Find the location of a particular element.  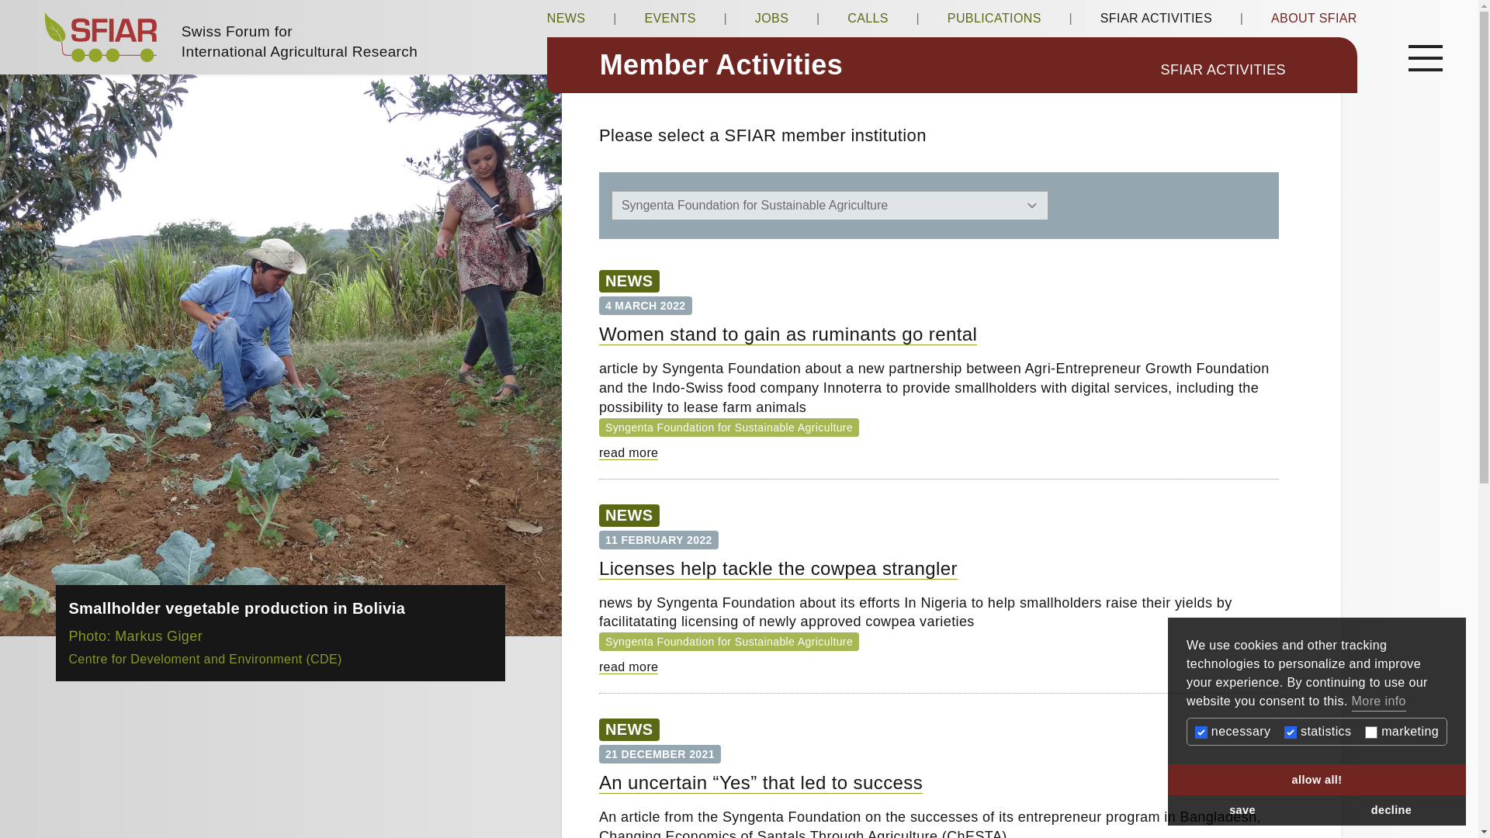

News is located at coordinates (566, 19).